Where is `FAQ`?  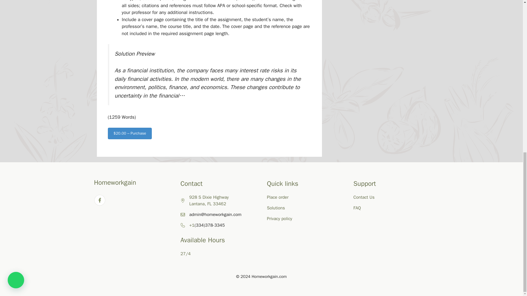
FAQ is located at coordinates (357, 208).